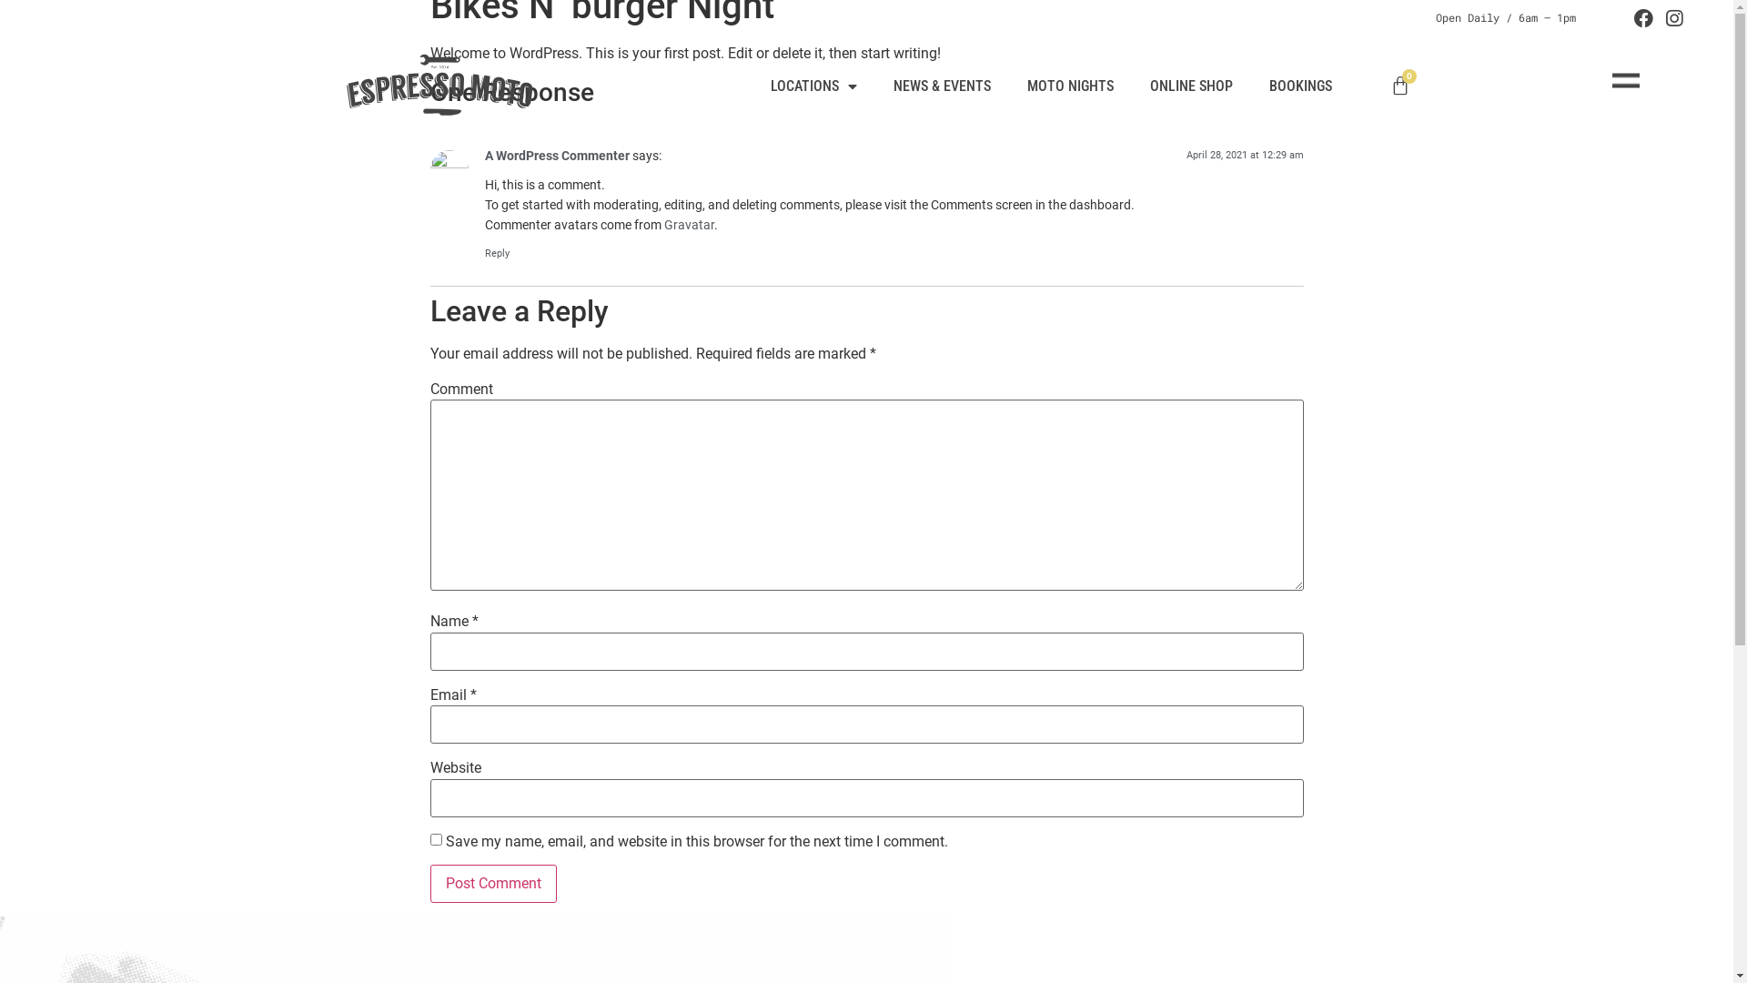 This screenshot has height=983, width=1747. I want to click on April 28, 2021 at 12:29 am, so click(1245, 155).